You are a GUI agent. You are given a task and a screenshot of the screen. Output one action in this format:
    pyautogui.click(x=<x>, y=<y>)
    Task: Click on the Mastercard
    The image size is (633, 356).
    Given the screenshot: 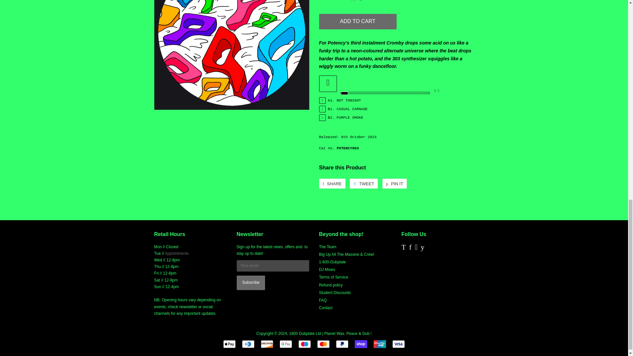 What is the action you would take?
    pyautogui.click(x=323, y=344)
    